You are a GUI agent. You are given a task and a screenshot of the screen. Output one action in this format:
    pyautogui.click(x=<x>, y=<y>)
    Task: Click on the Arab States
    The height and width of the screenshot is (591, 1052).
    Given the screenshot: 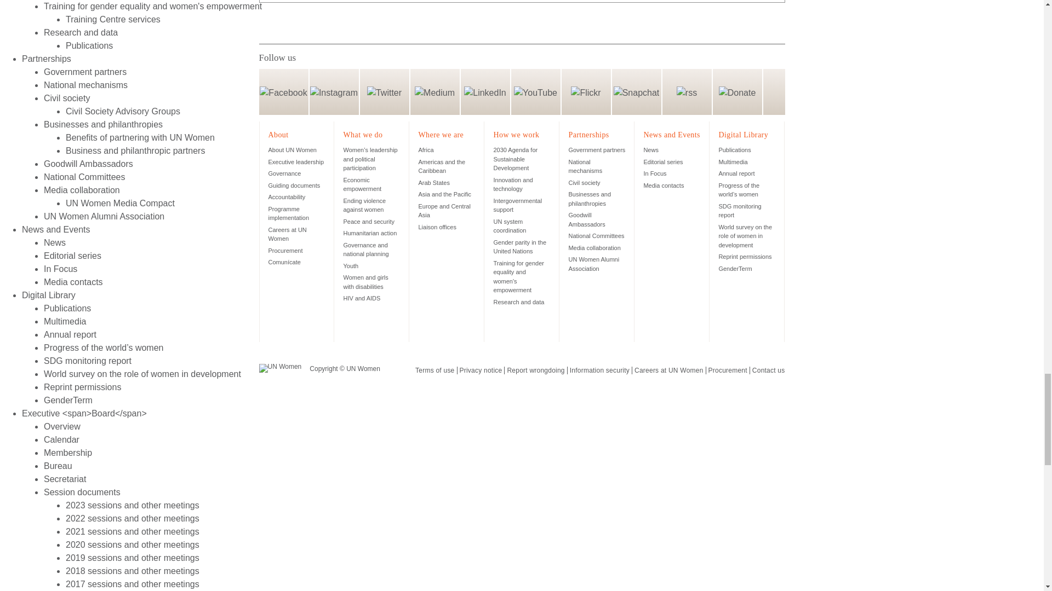 What is the action you would take?
    pyautogui.click(x=433, y=183)
    